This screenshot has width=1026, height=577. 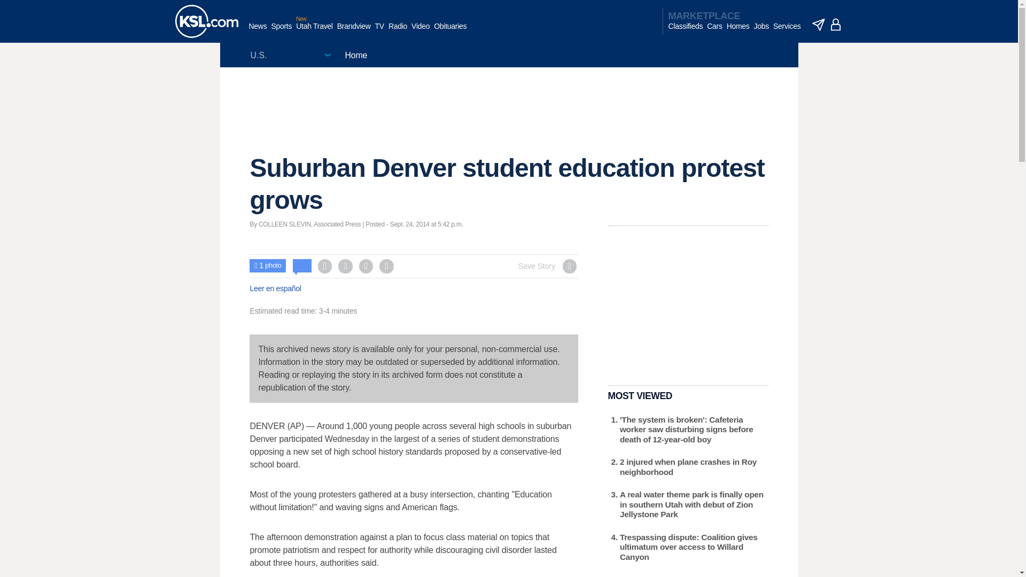 I want to click on Brandview, so click(x=354, y=32).